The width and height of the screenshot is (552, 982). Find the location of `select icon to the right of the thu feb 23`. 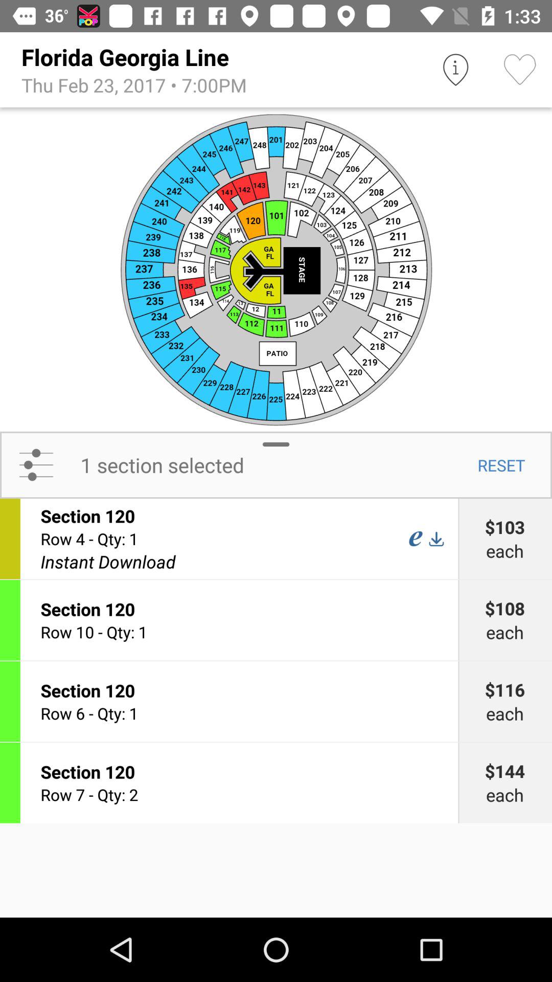

select icon to the right of the thu feb 23 is located at coordinates (455, 70).